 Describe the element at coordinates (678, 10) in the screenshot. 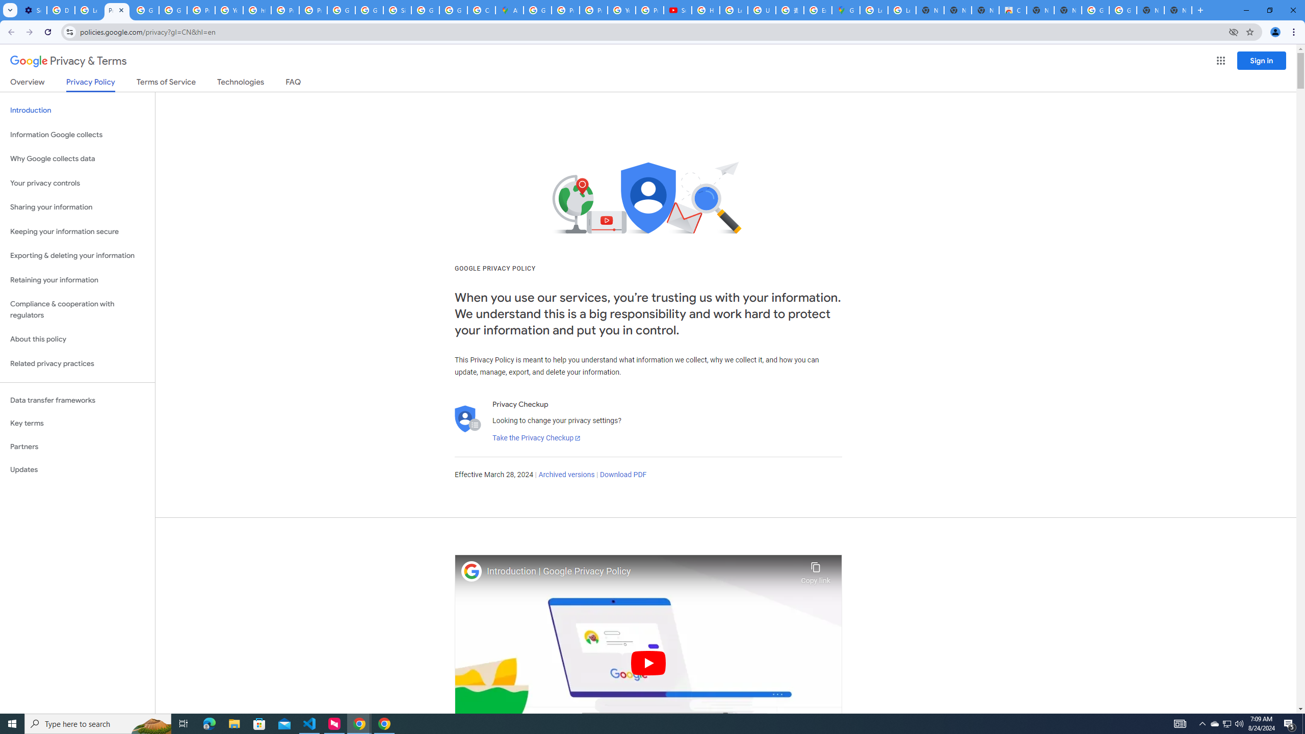

I see `Subscriptions - YouTube` at that location.